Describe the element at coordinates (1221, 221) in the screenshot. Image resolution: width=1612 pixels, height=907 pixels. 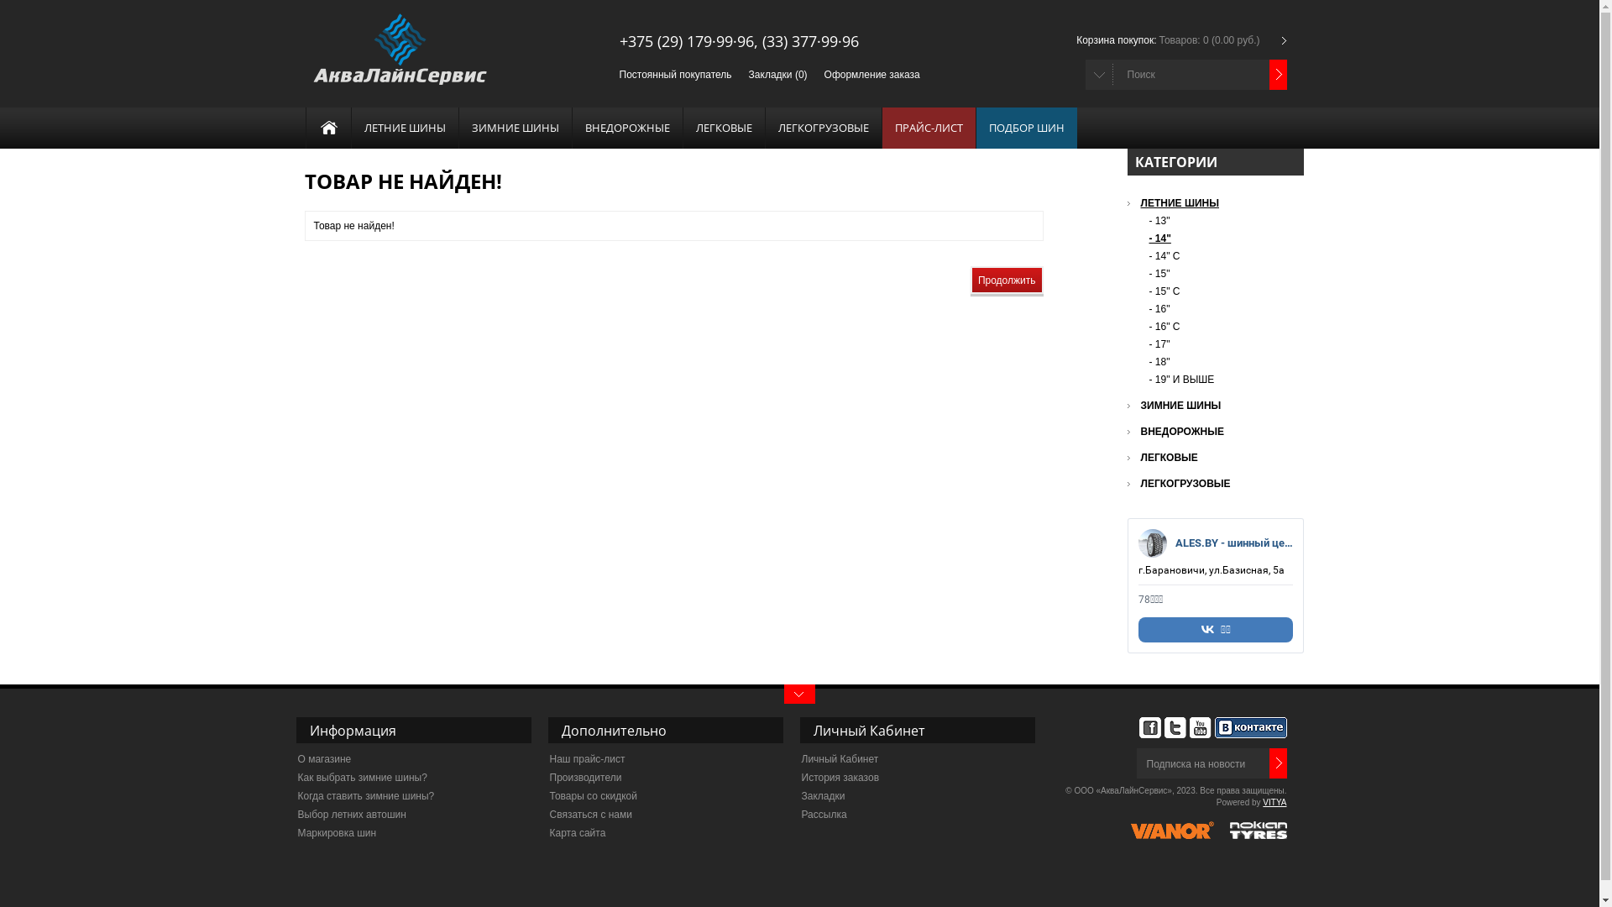
I see `- 13"` at that location.